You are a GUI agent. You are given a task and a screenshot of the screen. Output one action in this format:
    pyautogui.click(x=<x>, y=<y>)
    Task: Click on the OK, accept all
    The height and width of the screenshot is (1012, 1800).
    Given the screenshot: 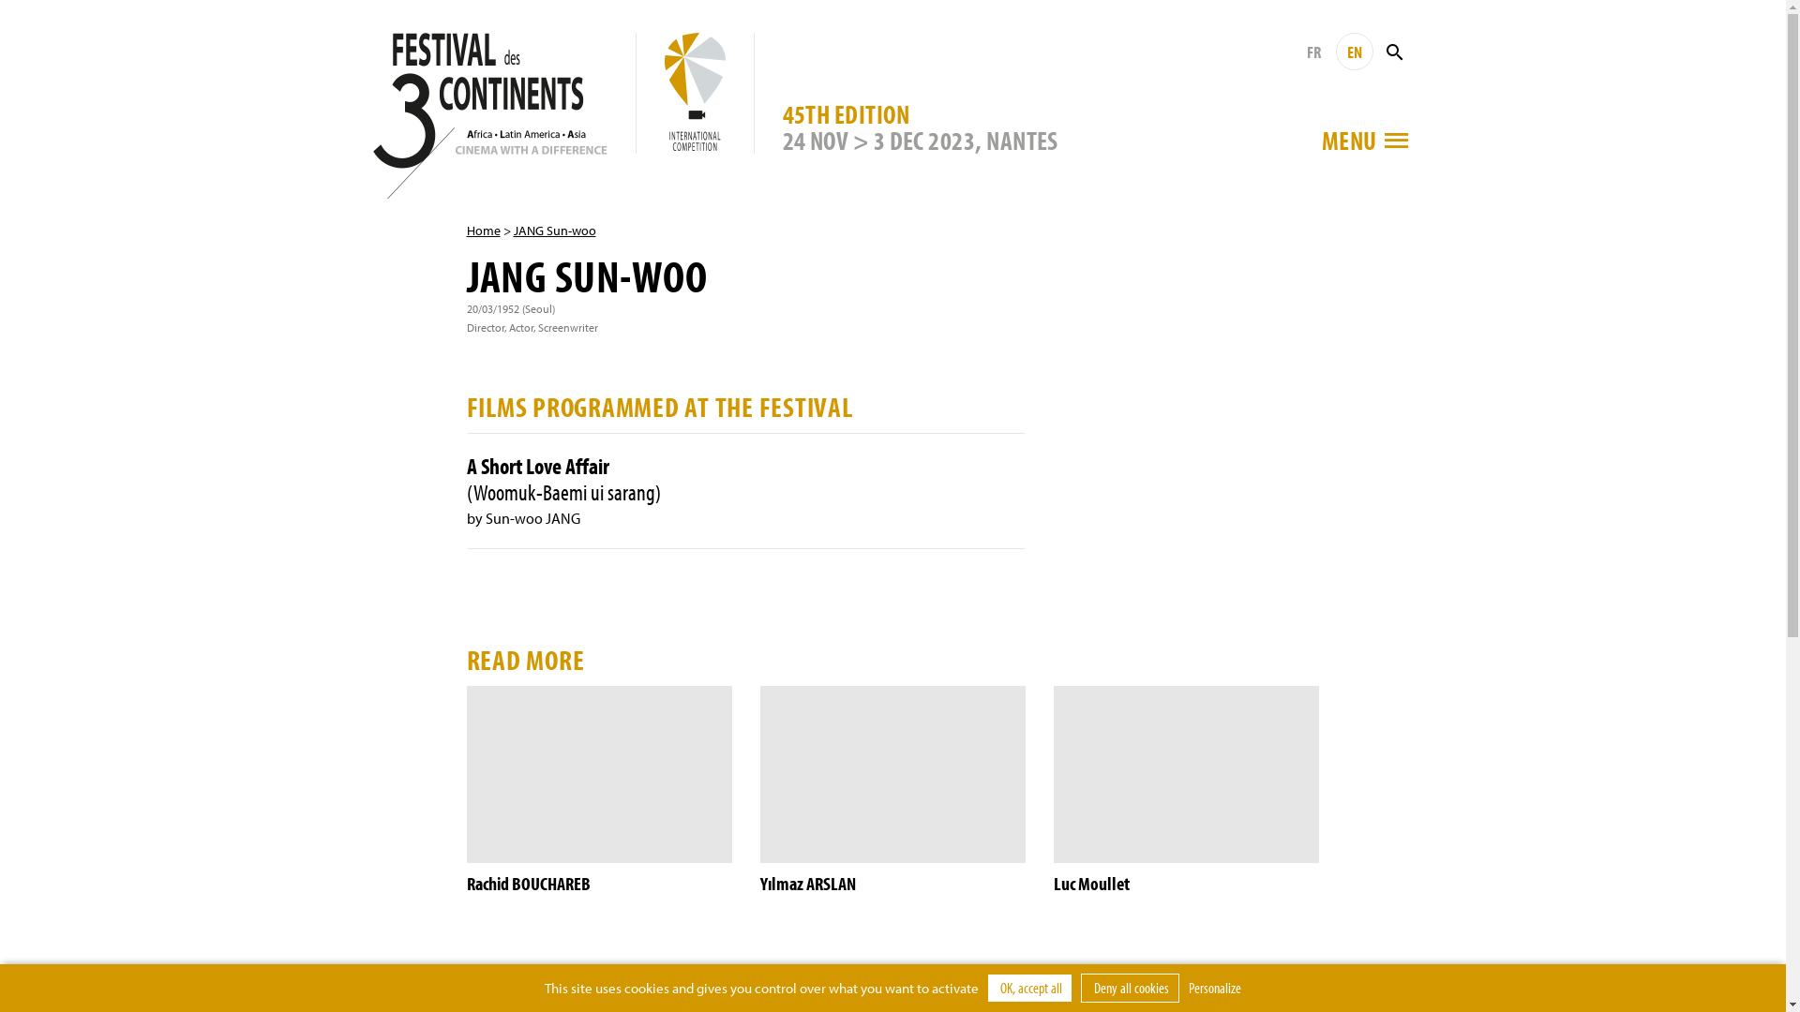 What is the action you would take?
    pyautogui.click(x=1029, y=988)
    